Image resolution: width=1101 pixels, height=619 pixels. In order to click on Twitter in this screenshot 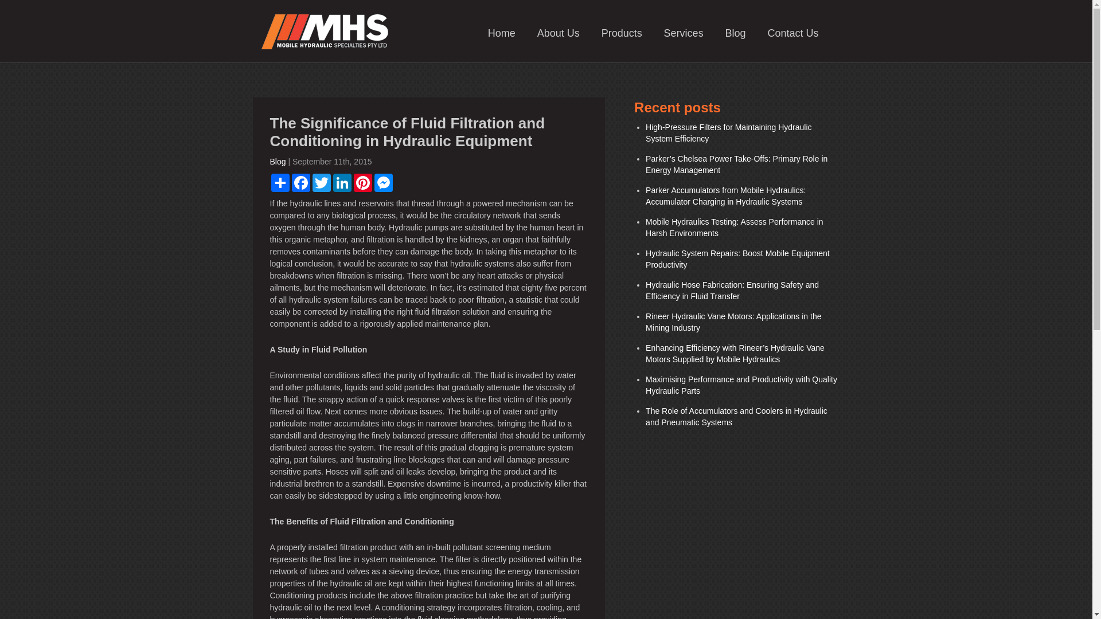, I will do `click(321, 183)`.